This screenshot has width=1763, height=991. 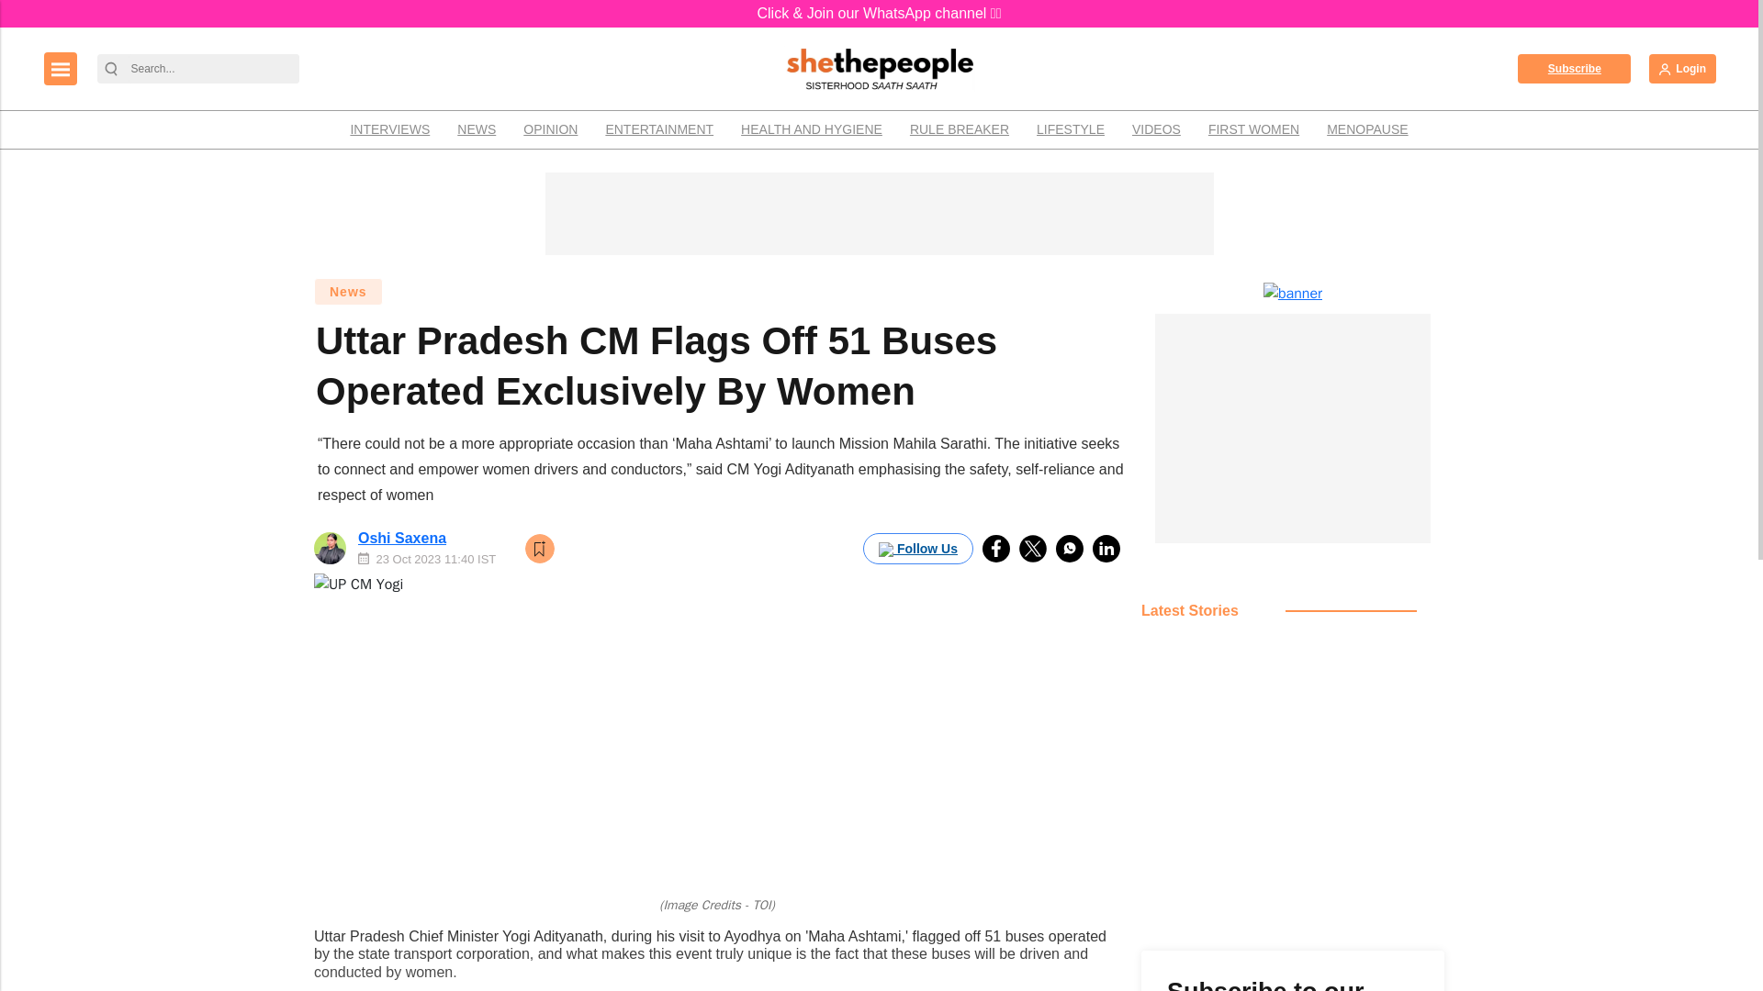 I want to click on RULE BREAKER, so click(x=959, y=129).